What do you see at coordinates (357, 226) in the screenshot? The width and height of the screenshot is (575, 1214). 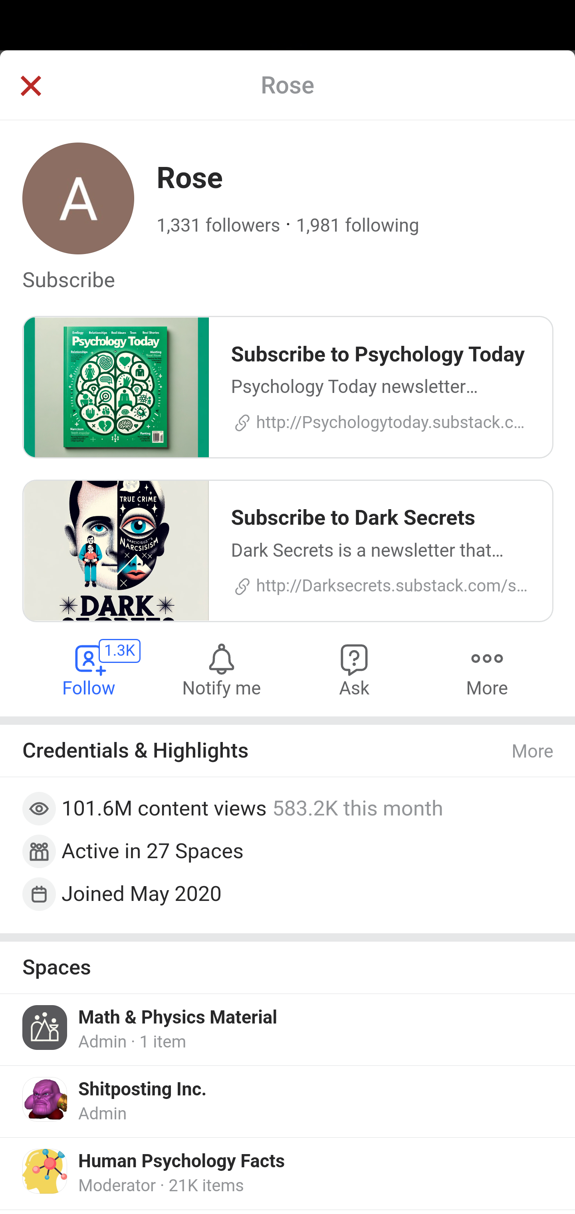 I see `1,981 following` at bounding box center [357, 226].